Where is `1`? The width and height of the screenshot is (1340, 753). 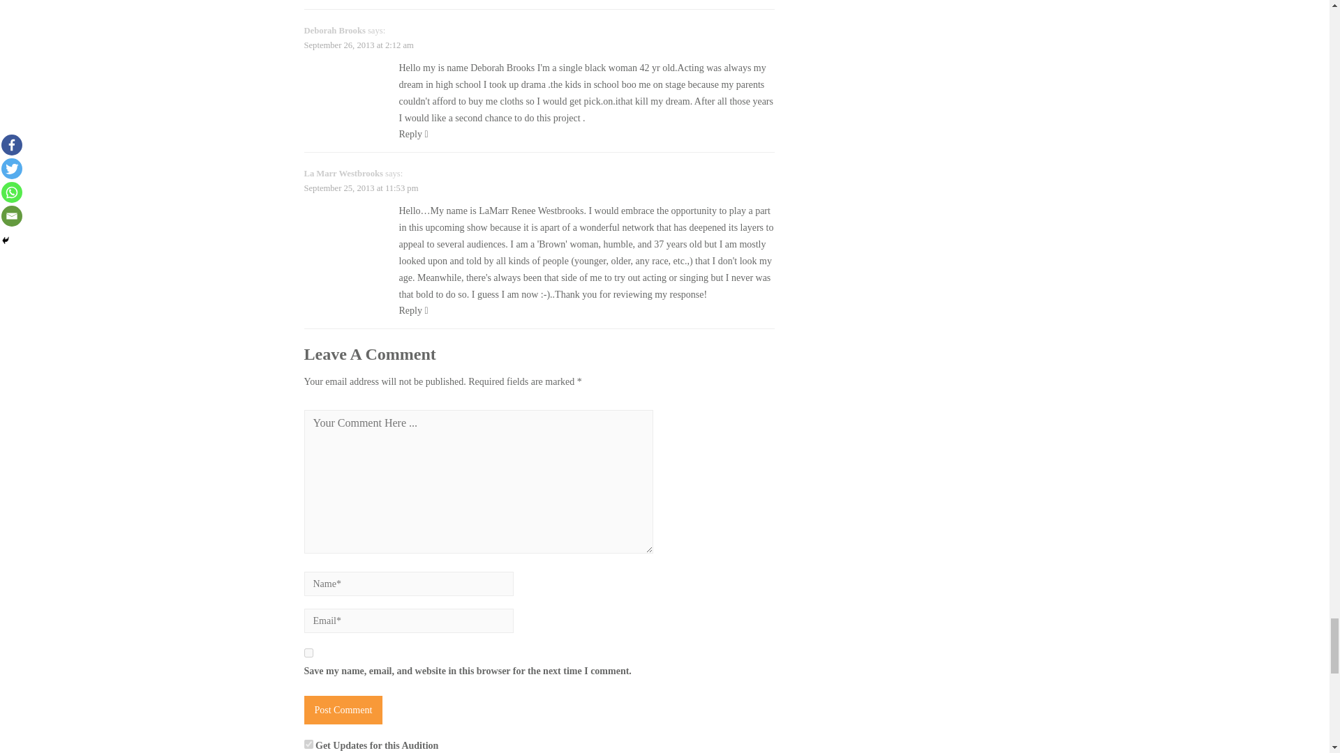
1 is located at coordinates (308, 743).